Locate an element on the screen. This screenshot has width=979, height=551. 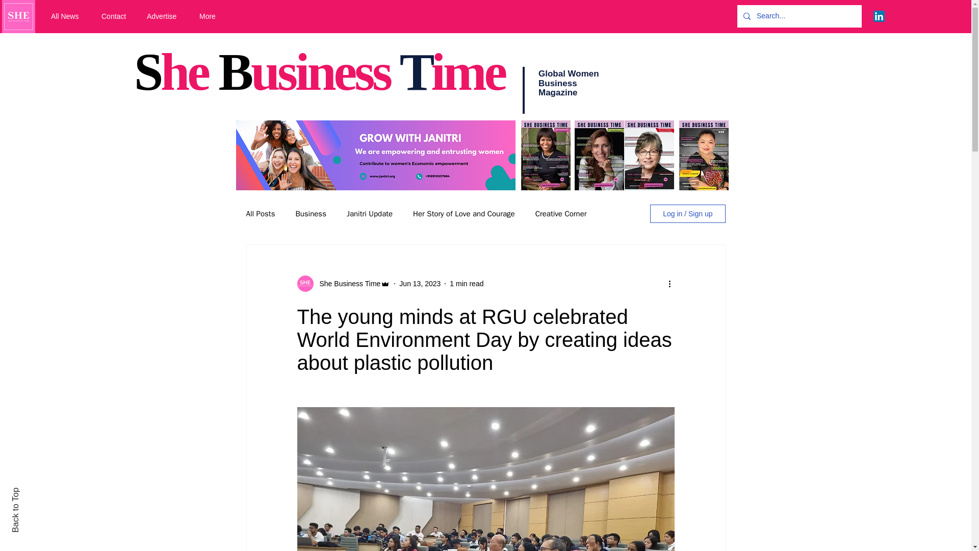
Janitri Update is located at coordinates (369, 214).